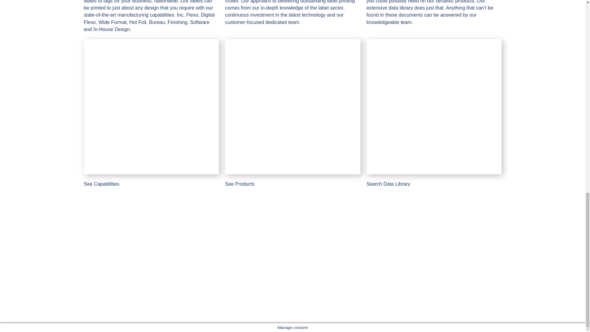  Describe the element at coordinates (292, 107) in the screenshot. I see `Rolls` at that location.